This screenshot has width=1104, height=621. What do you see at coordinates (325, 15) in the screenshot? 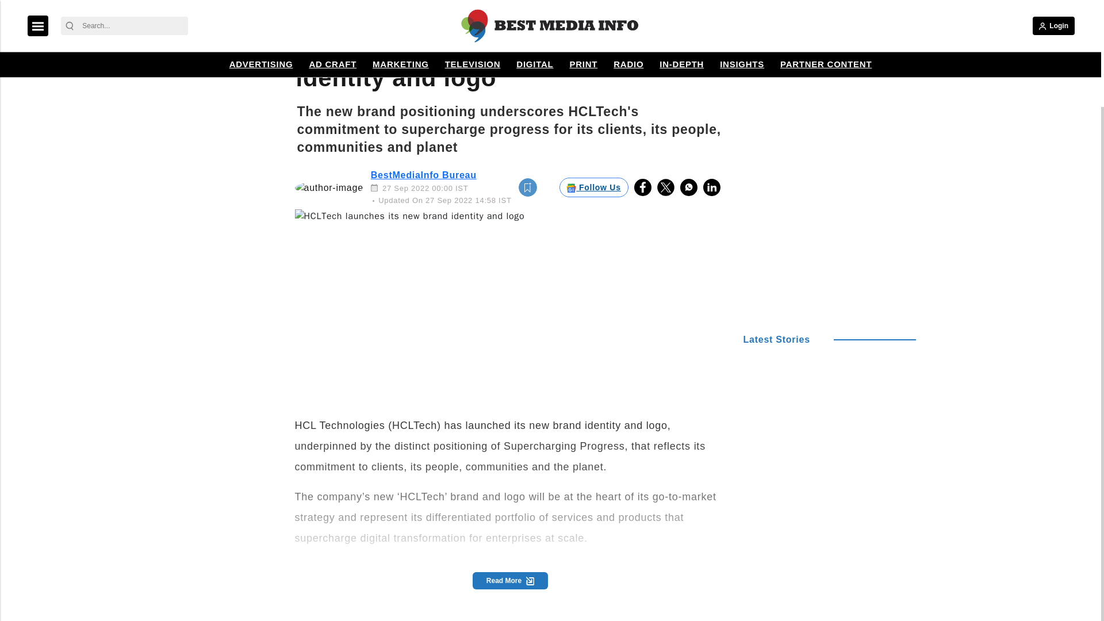
I see `Marketing` at bounding box center [325, 15].